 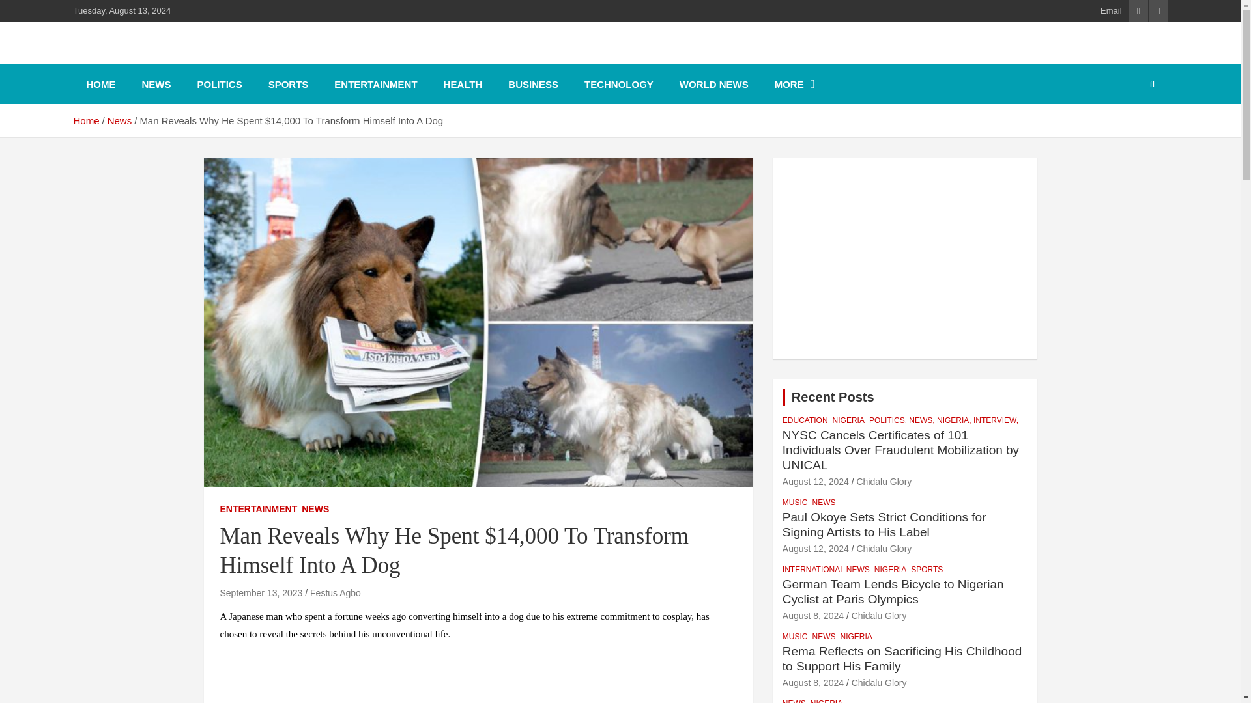 What do you see at coordinates (1112, 10) in the screenshot?
I see `Email` at bounding box center [1112, 10].